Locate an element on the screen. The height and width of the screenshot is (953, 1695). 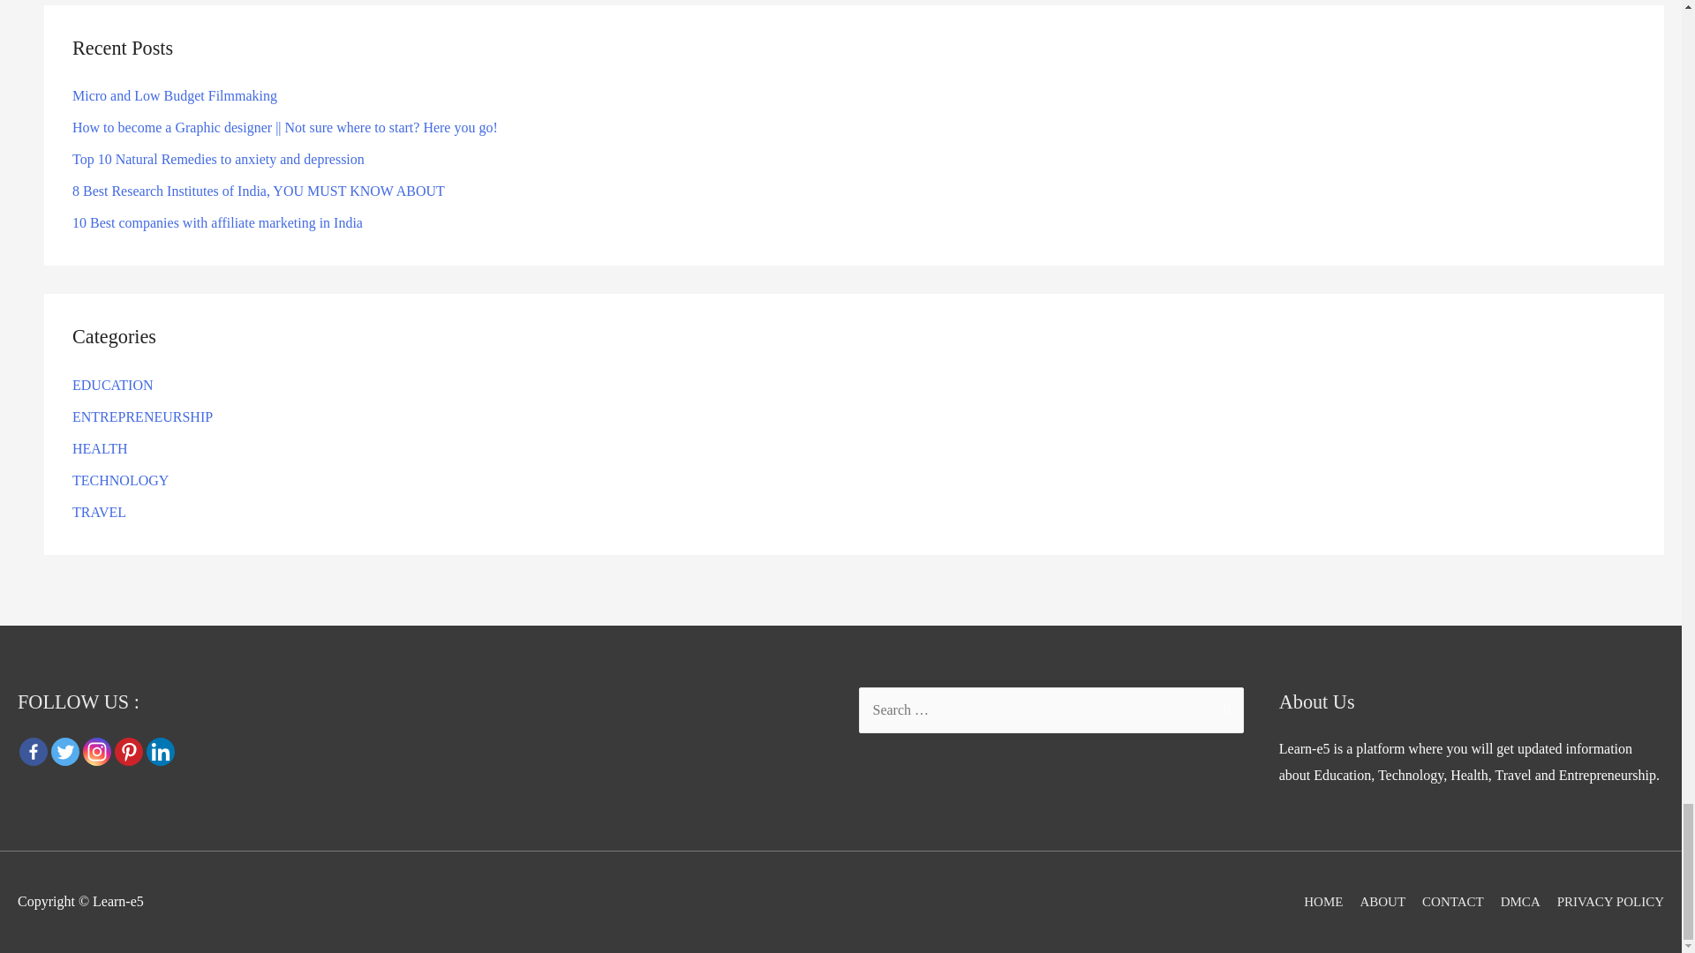
linkedinCompany is located at coordinates (160, 752).